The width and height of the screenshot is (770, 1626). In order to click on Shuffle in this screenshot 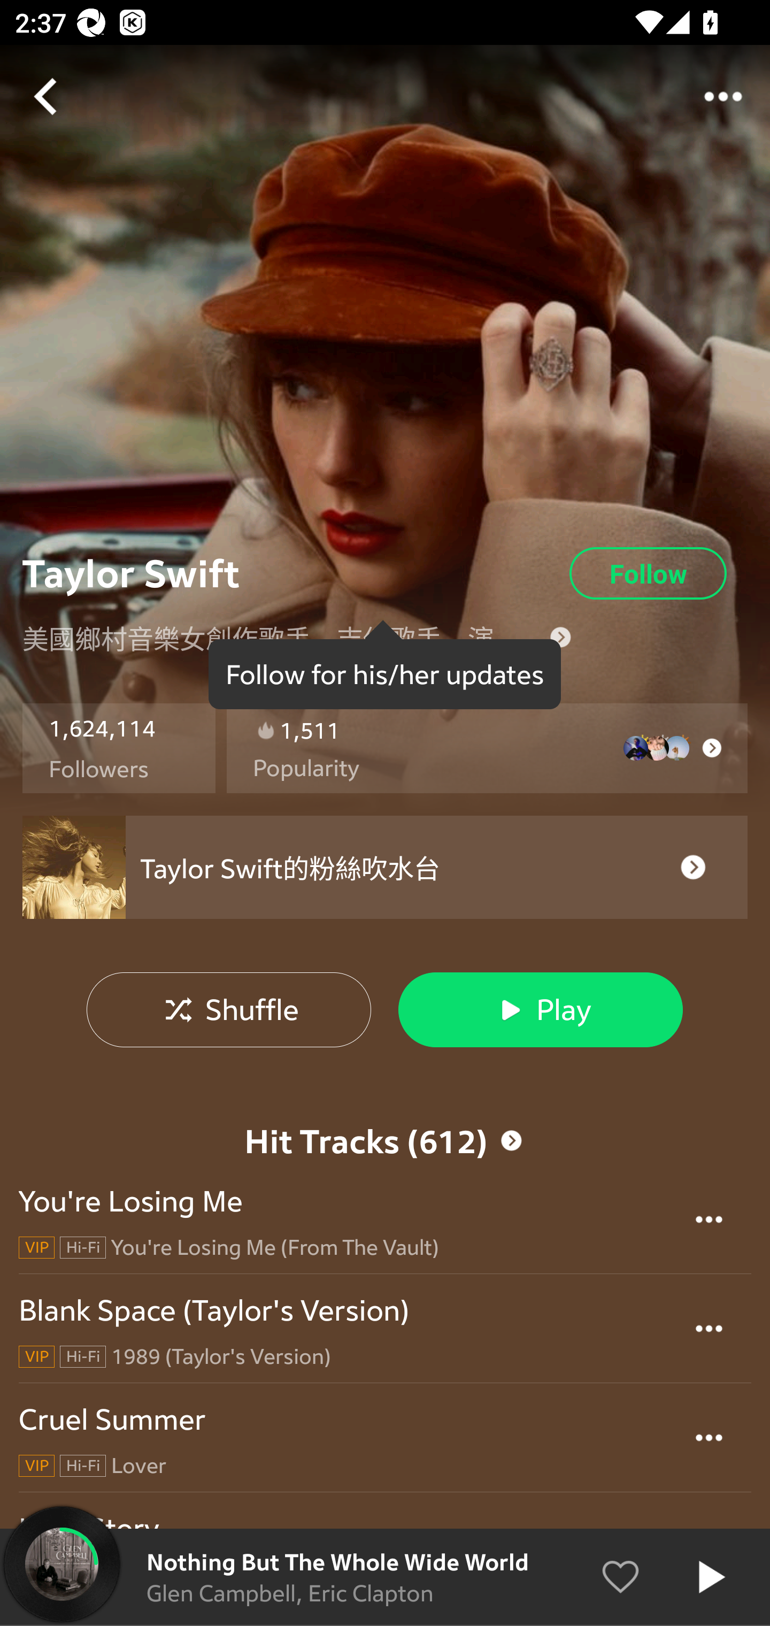, I will do `click(229, 1009)`.